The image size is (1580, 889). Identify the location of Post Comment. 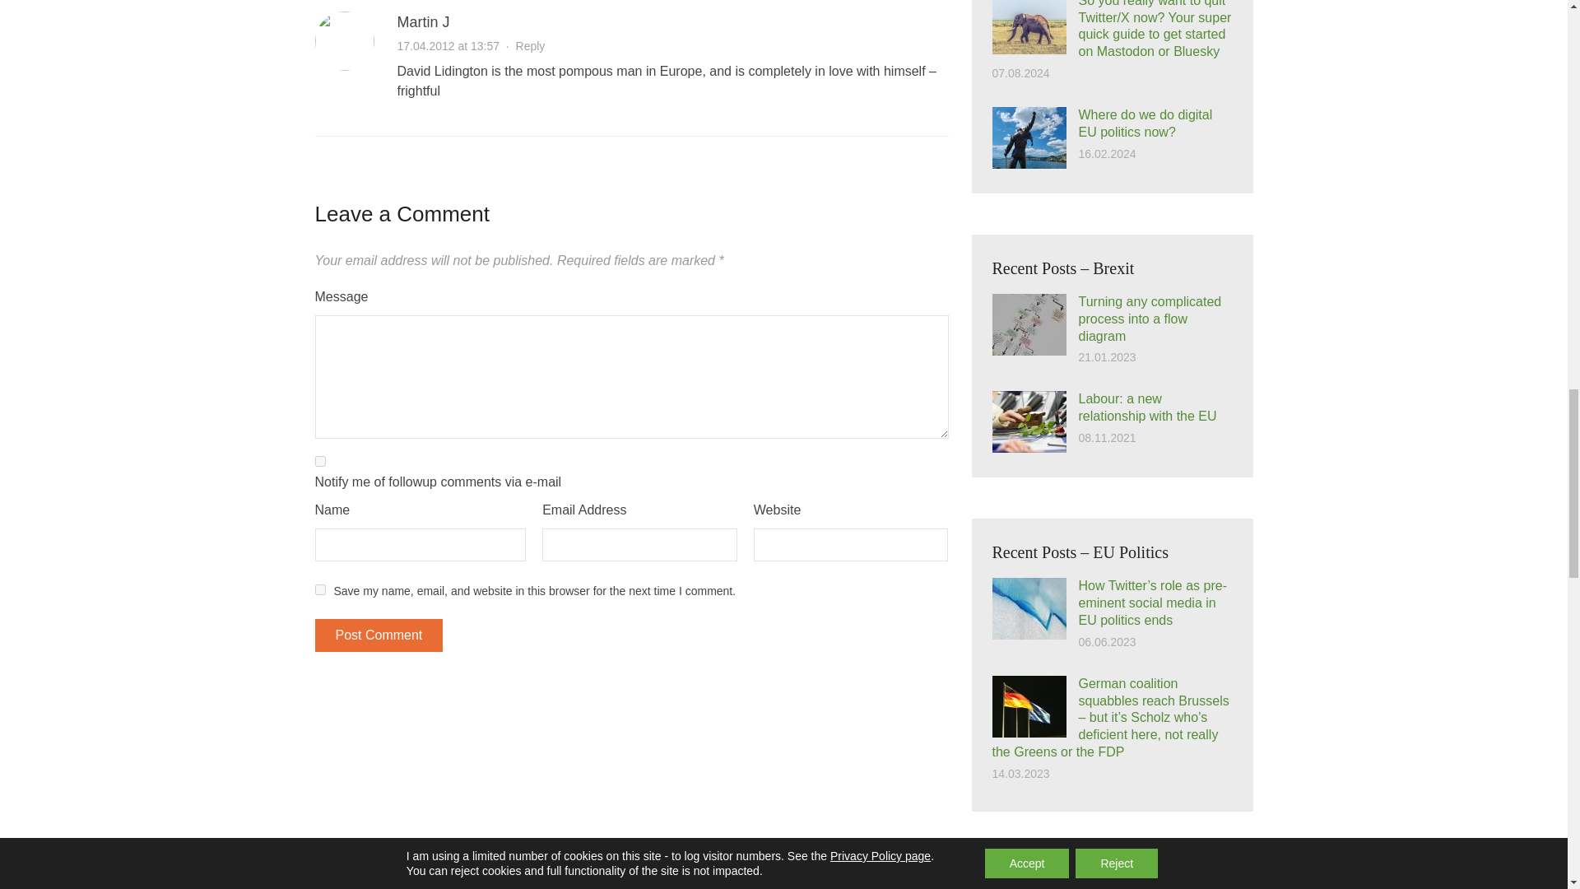
(379, 635).